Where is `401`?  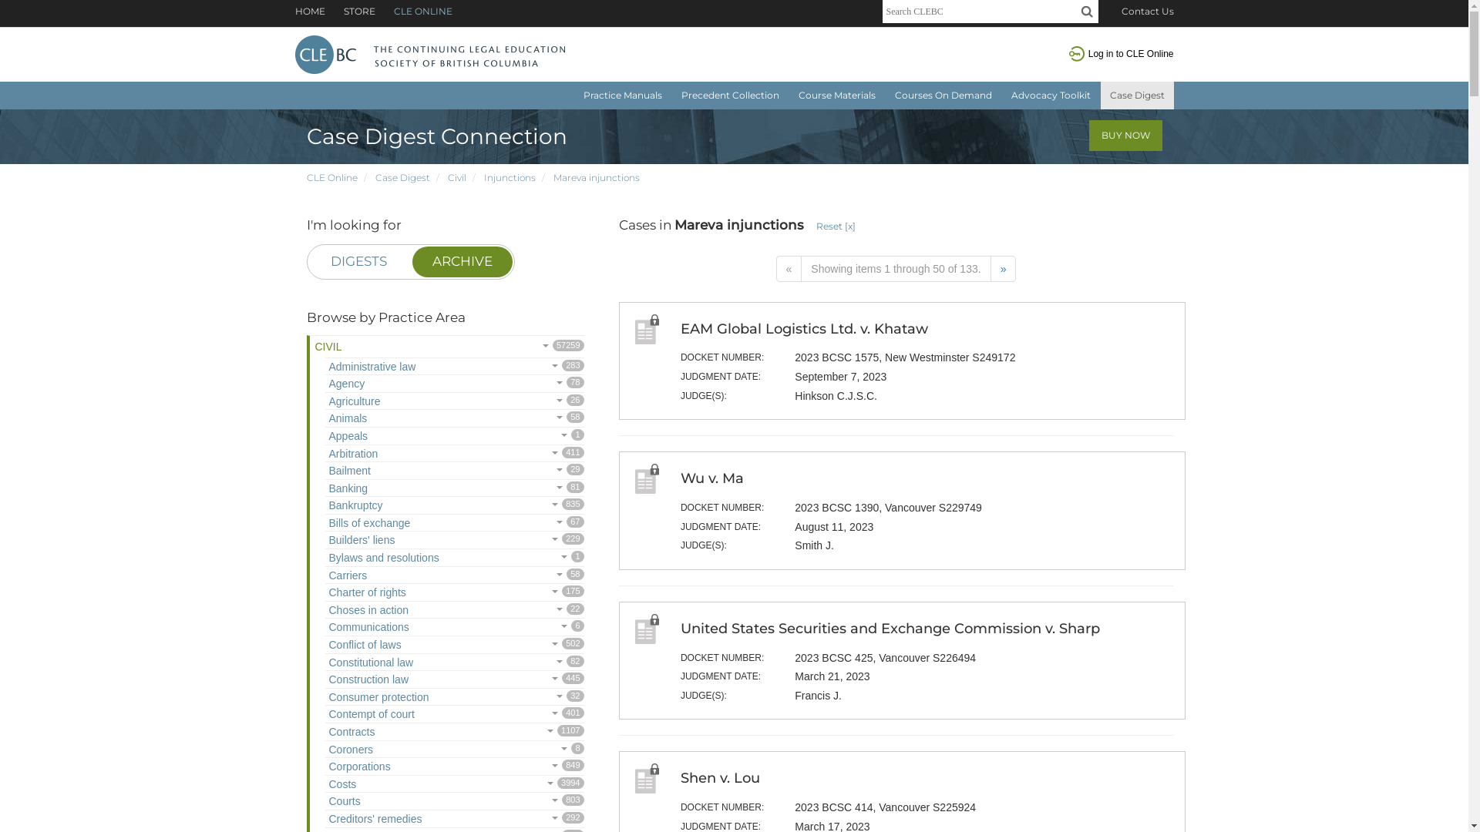 401 is located at coordinates (416, 716).